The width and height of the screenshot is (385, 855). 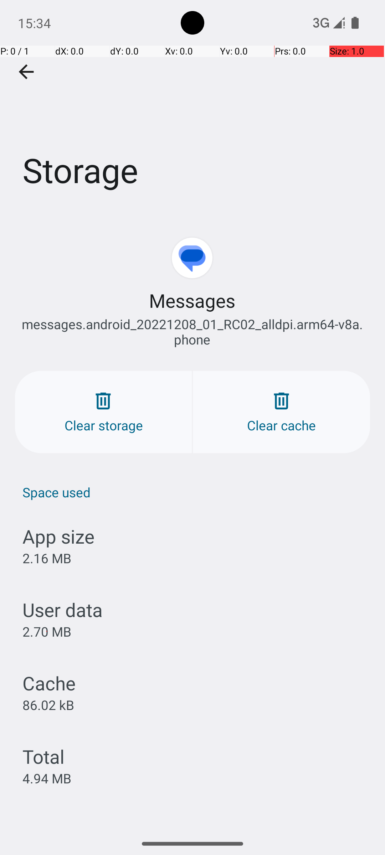 What do you see at coordinates (192, 331) in the screenshot?
I see `messages.android_20221208_01_RC02_alldpi.arm64-v8a.phone` at bounding box center [192, 331].